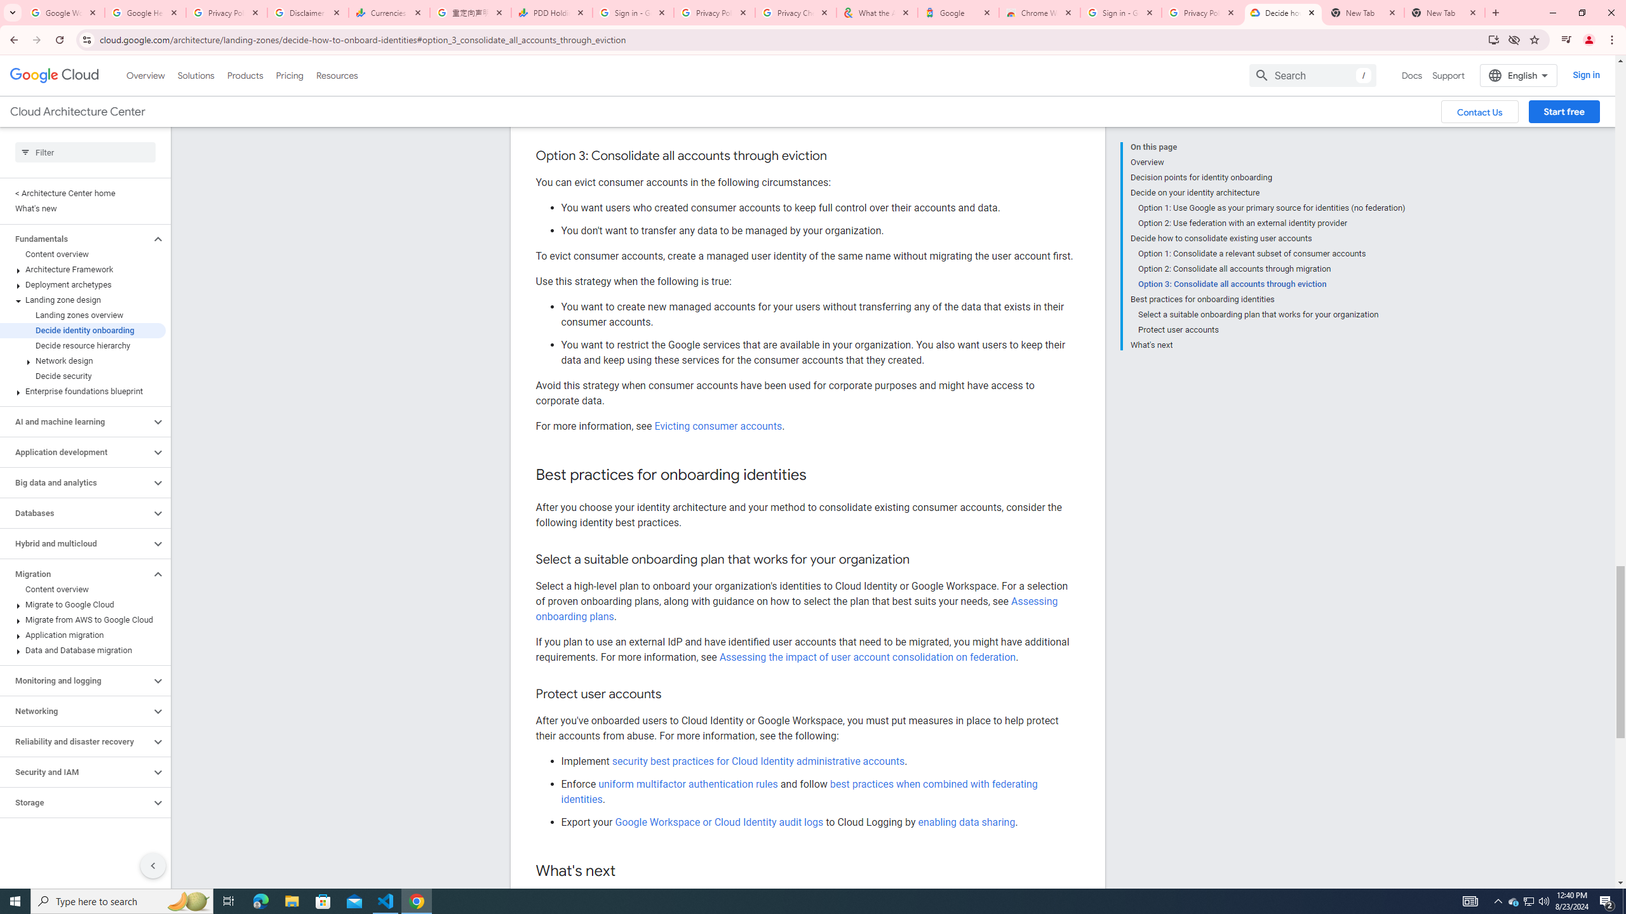  I want to click on Google Cloud, so click(55, 76).